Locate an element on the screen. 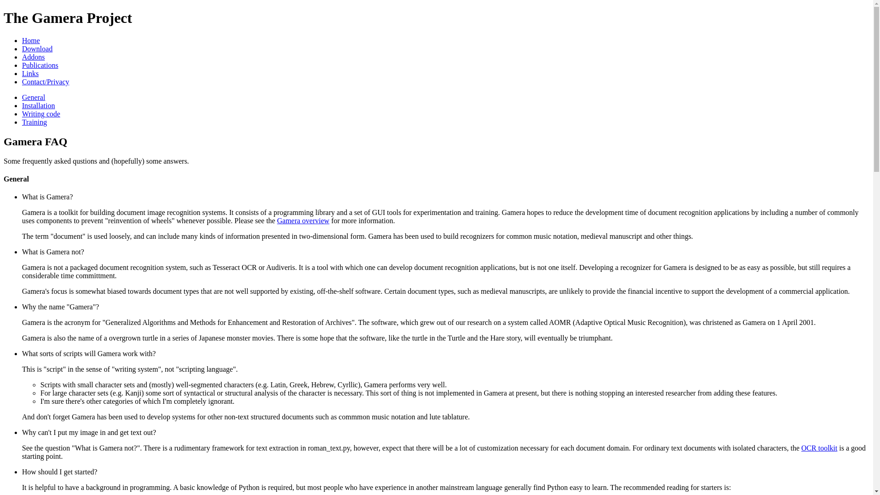 Image resolution: width=880 pixels, height=495 pixels. Links is located at coordinates (30, 73).